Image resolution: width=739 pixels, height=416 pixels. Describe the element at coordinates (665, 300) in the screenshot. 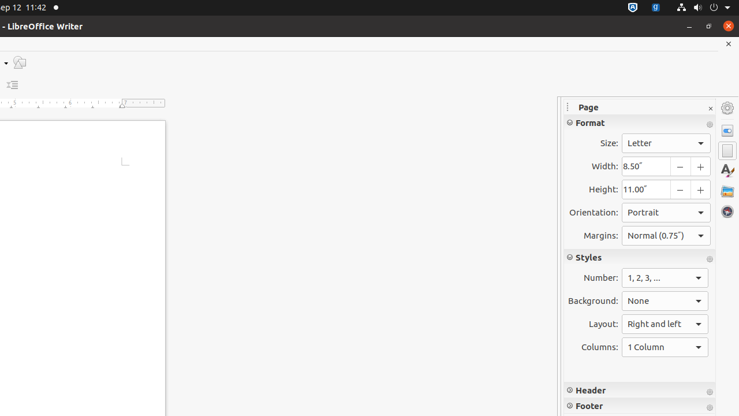

I see `Background:` at that location.